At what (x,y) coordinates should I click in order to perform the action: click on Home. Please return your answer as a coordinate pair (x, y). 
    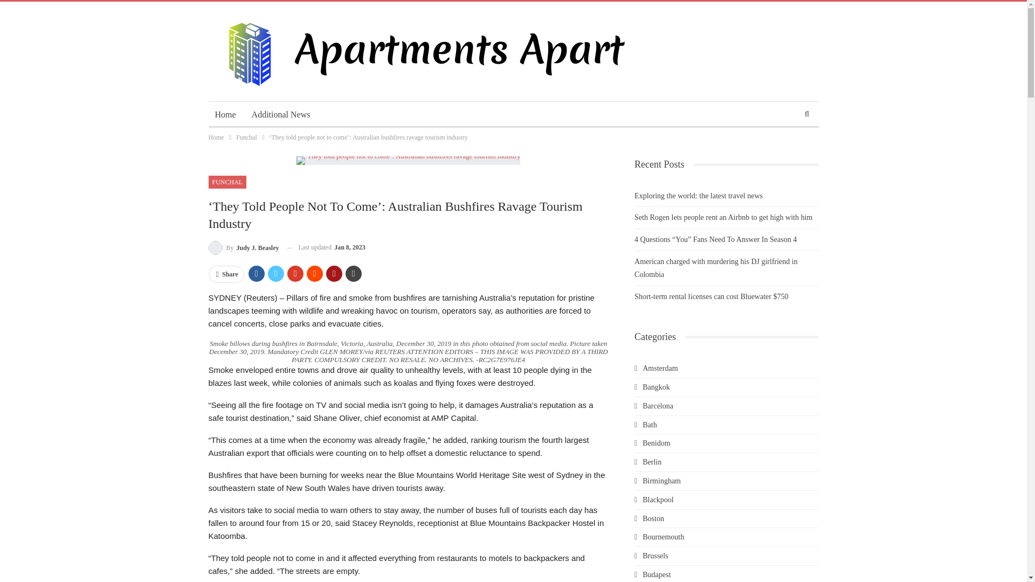
    Looking at the image, I should click on (225, 114).